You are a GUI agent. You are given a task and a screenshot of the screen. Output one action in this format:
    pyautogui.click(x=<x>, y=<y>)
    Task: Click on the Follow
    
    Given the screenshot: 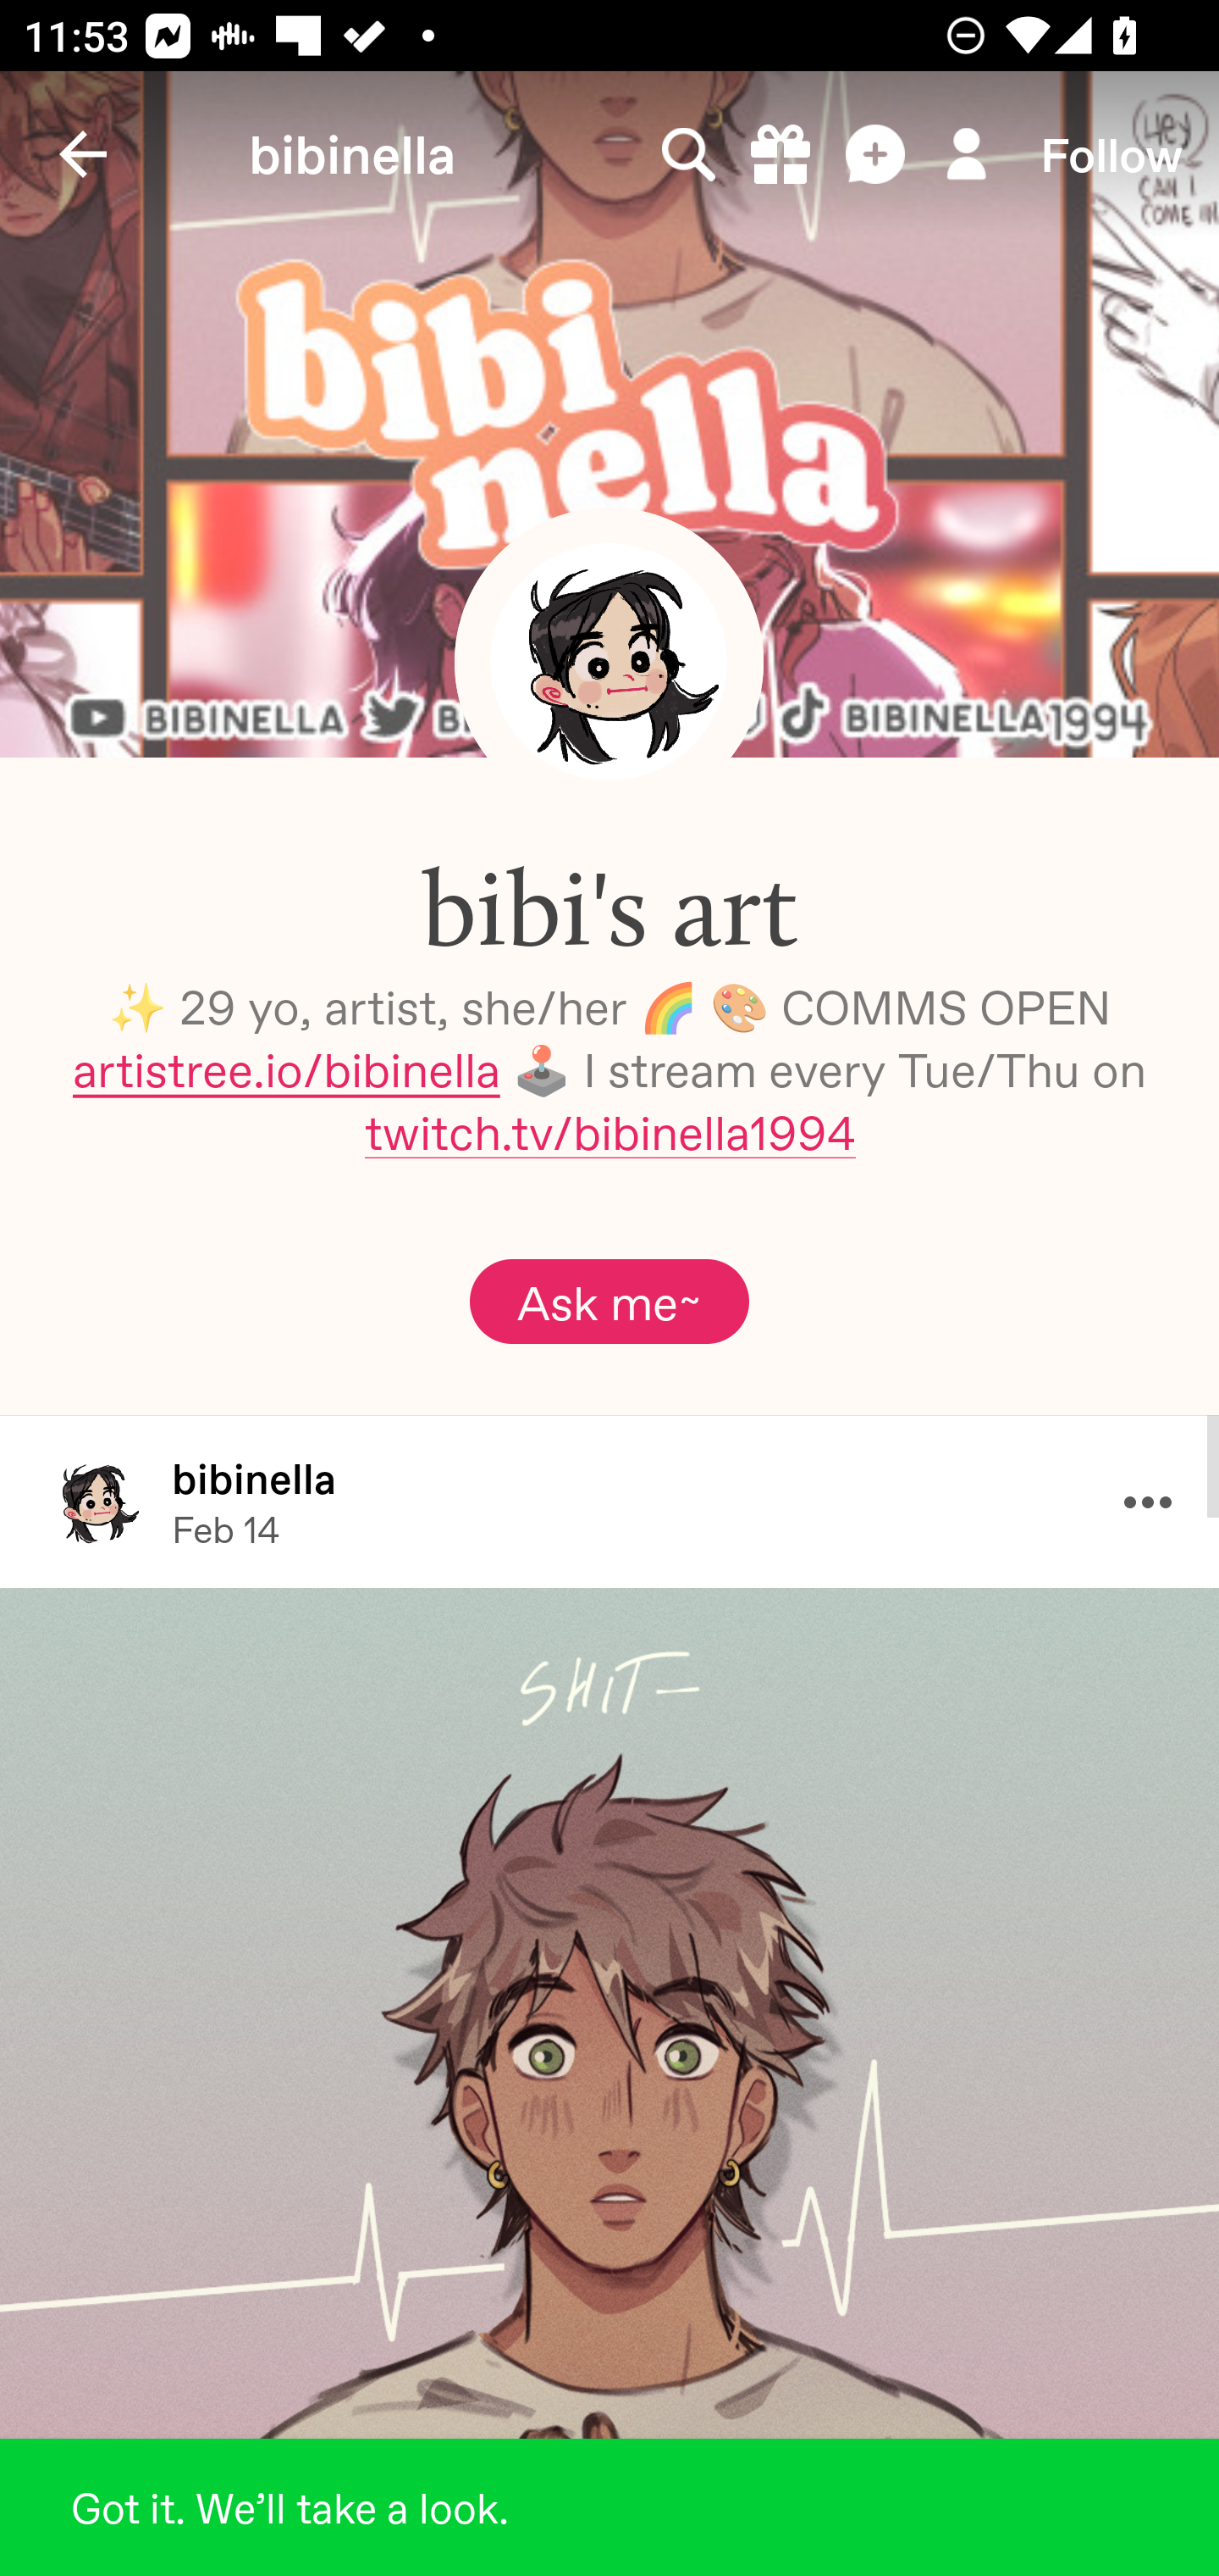 What is the action you would take?
    pyautogui.click(x=1111, y=154)
    